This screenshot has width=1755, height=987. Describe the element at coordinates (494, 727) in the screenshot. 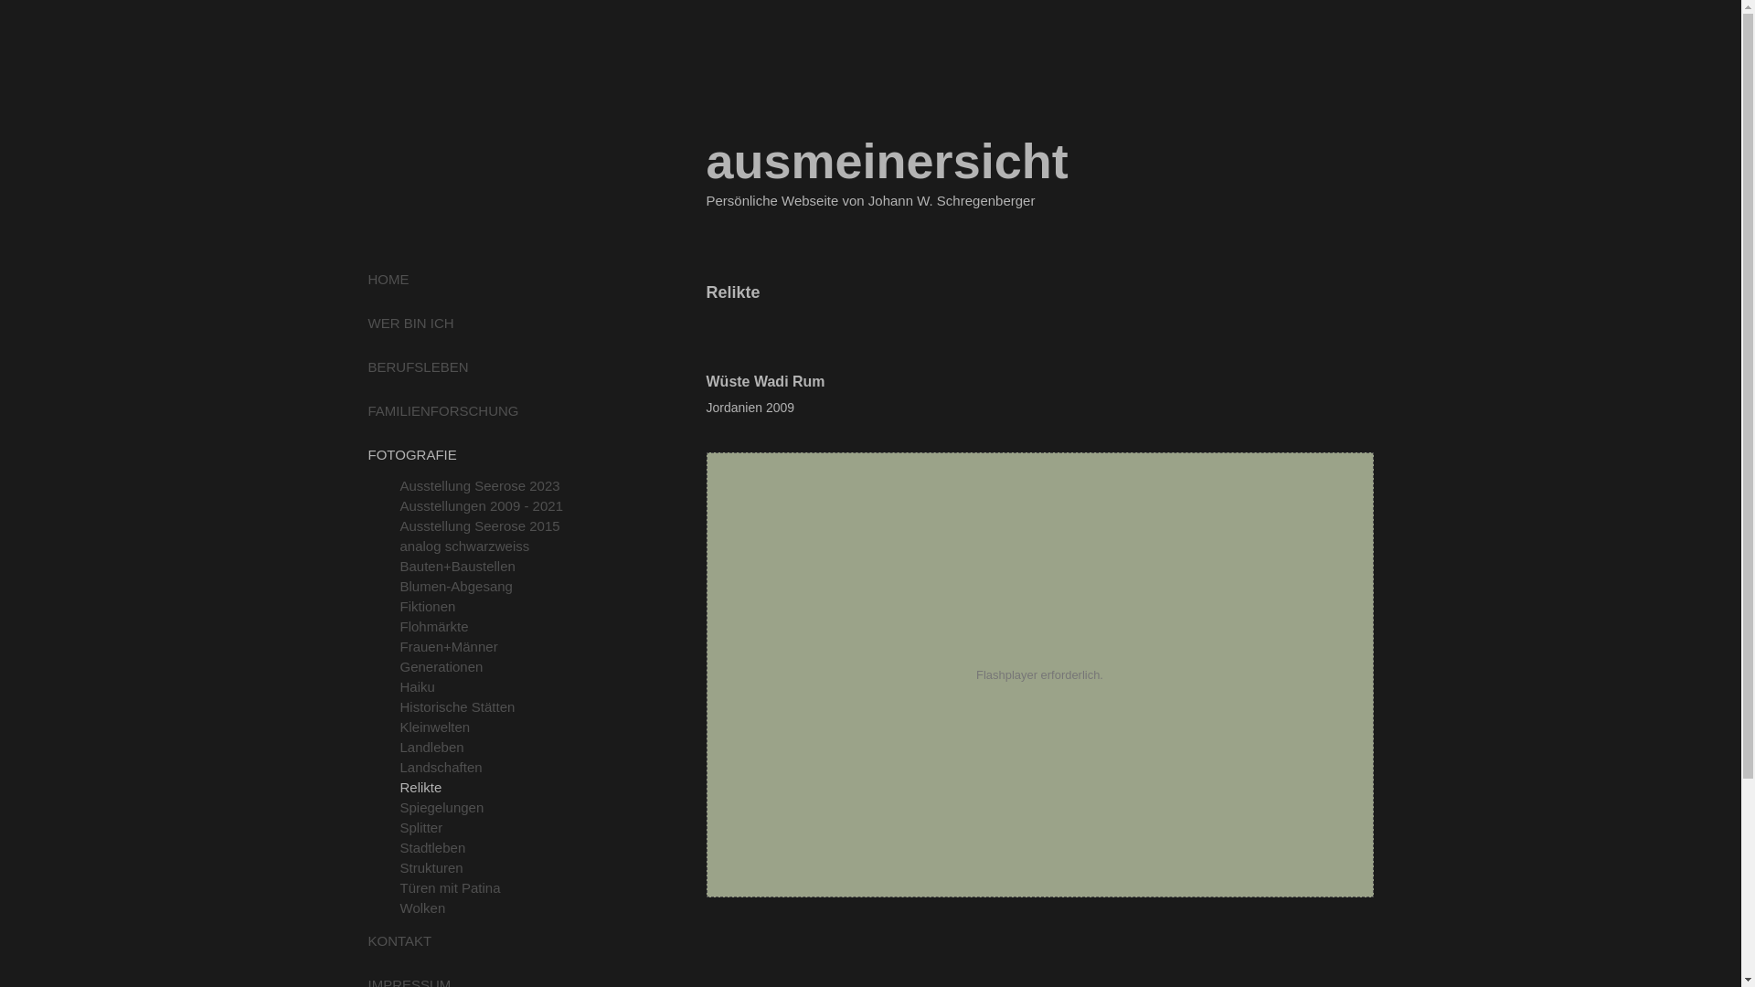

I see `Kleinwelten` at that location.